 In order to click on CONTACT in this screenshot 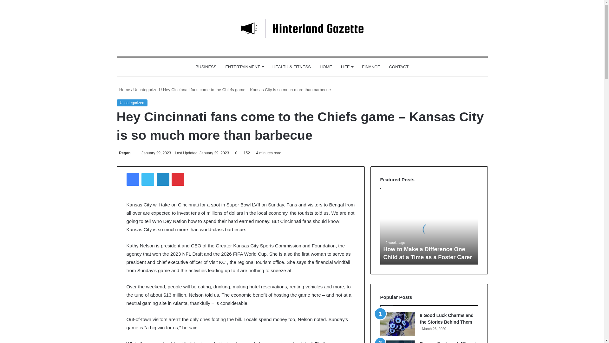, I will do `click(398, 67)`.